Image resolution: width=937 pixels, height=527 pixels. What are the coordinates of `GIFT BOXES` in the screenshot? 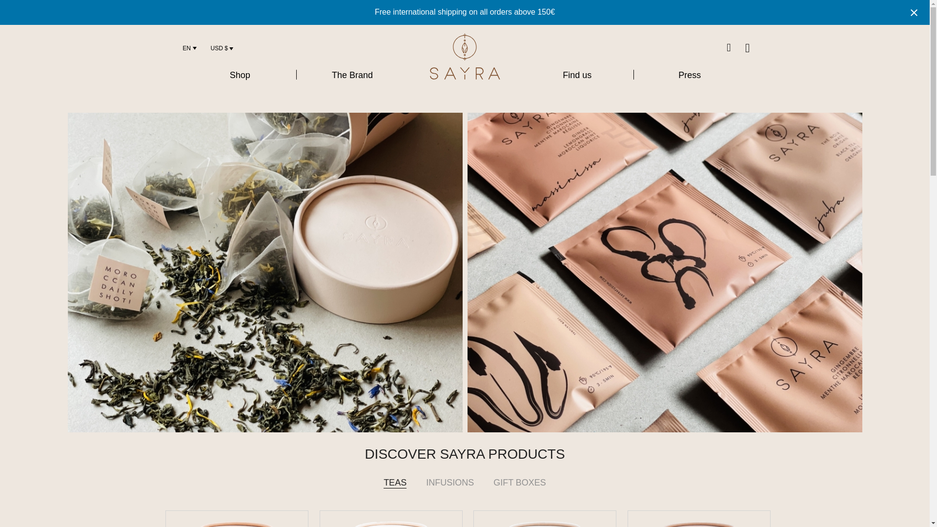 It's located at (519, 485).